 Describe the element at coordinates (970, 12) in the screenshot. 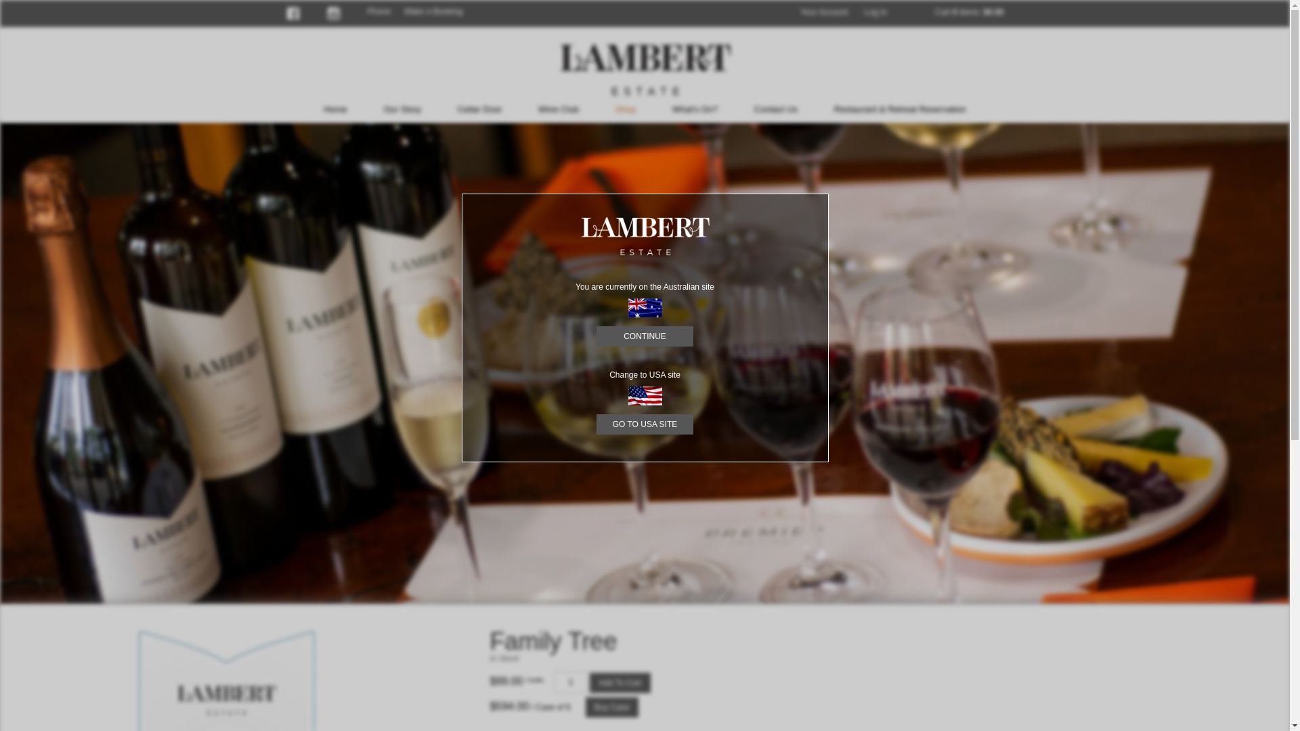

I see `Cart 0 items: $0.00` at that location.